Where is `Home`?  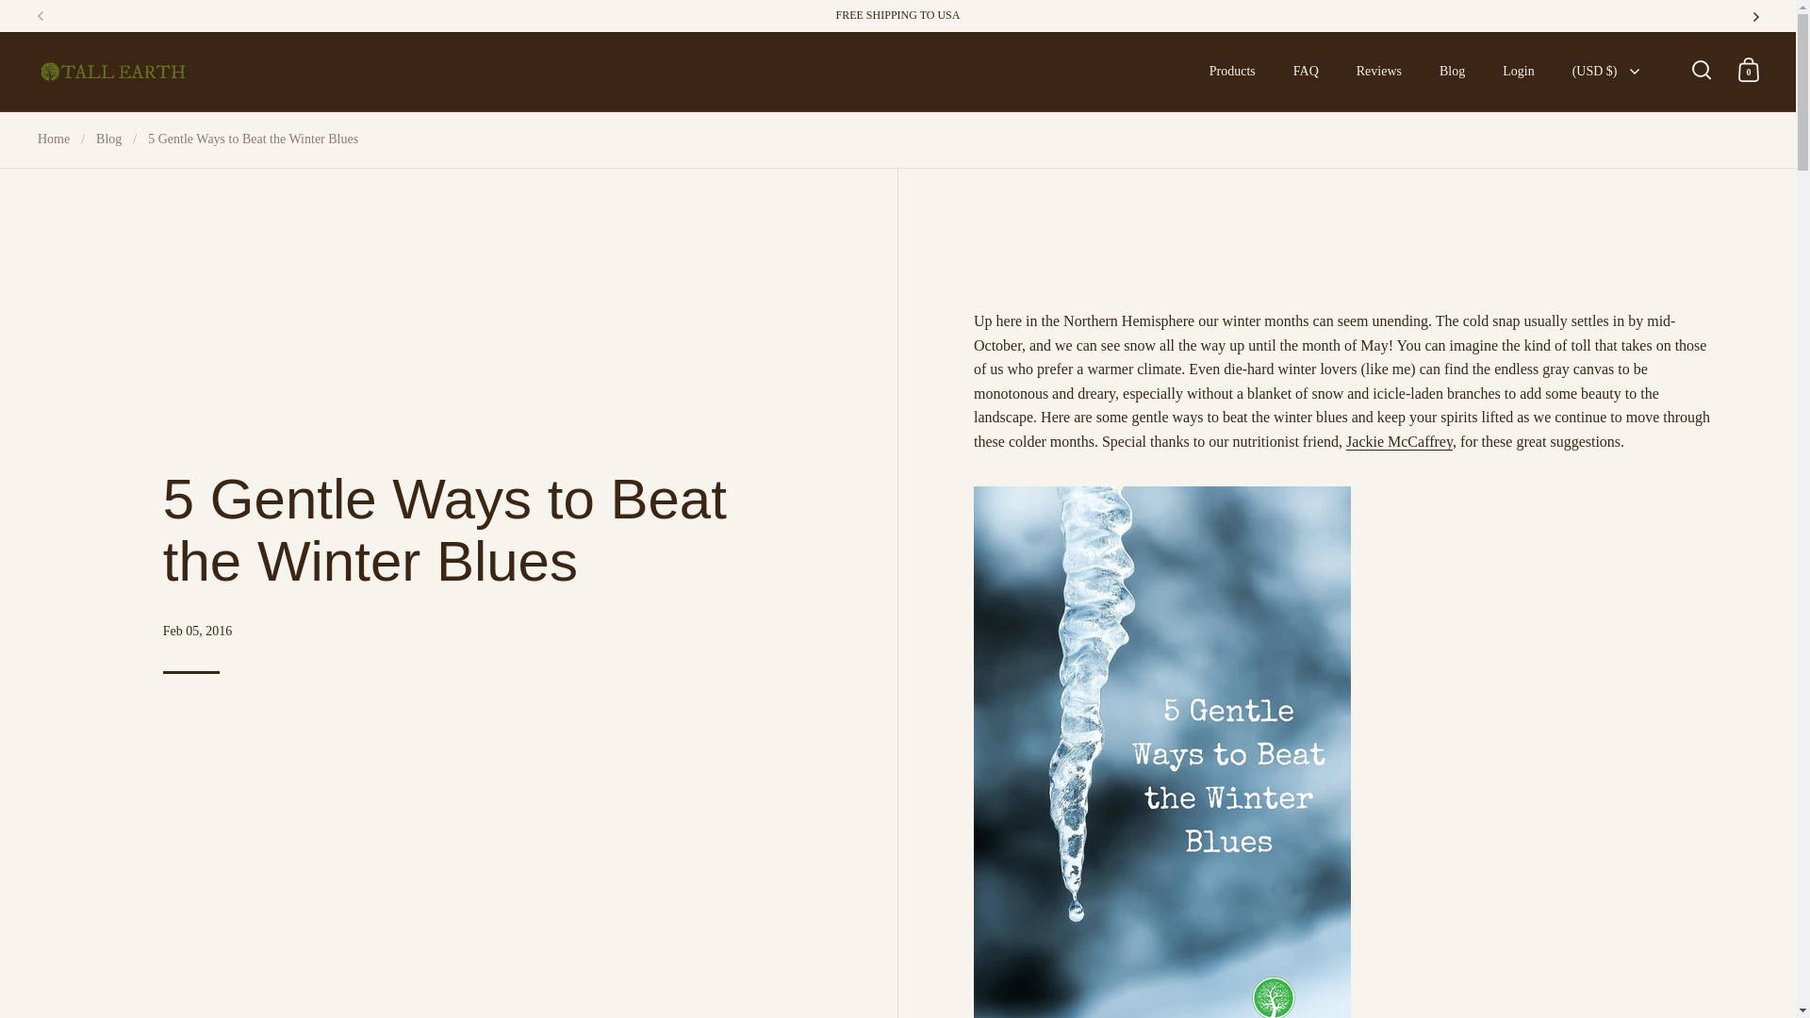 Home is located at coordinates (54, 140).